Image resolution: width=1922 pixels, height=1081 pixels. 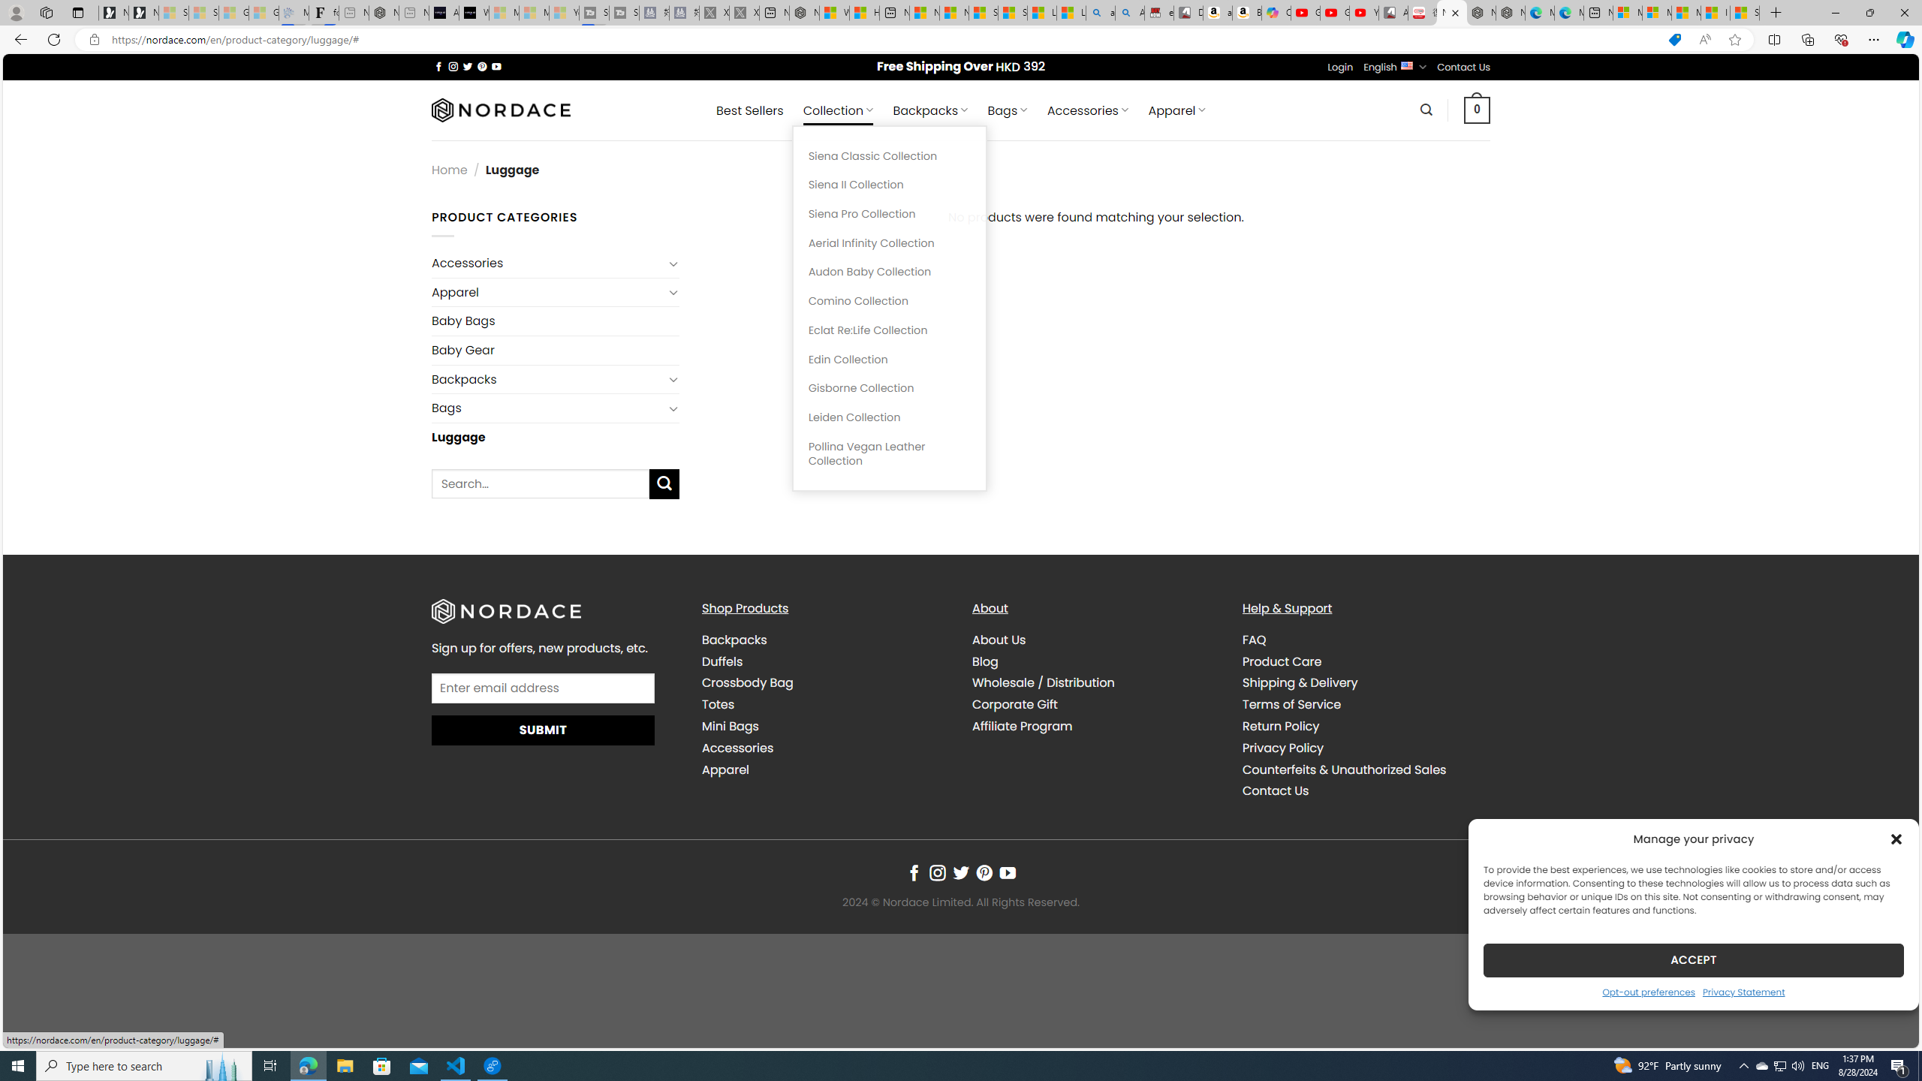 I want to click on Bags, so click(x=548, y=408).